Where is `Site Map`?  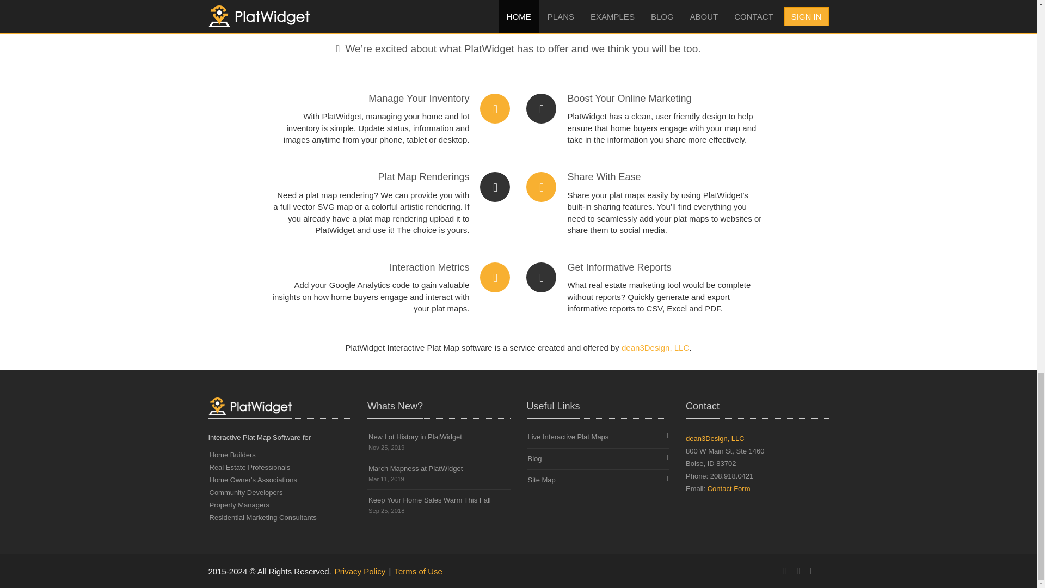
Site Map is located at coordinates (598, 480).